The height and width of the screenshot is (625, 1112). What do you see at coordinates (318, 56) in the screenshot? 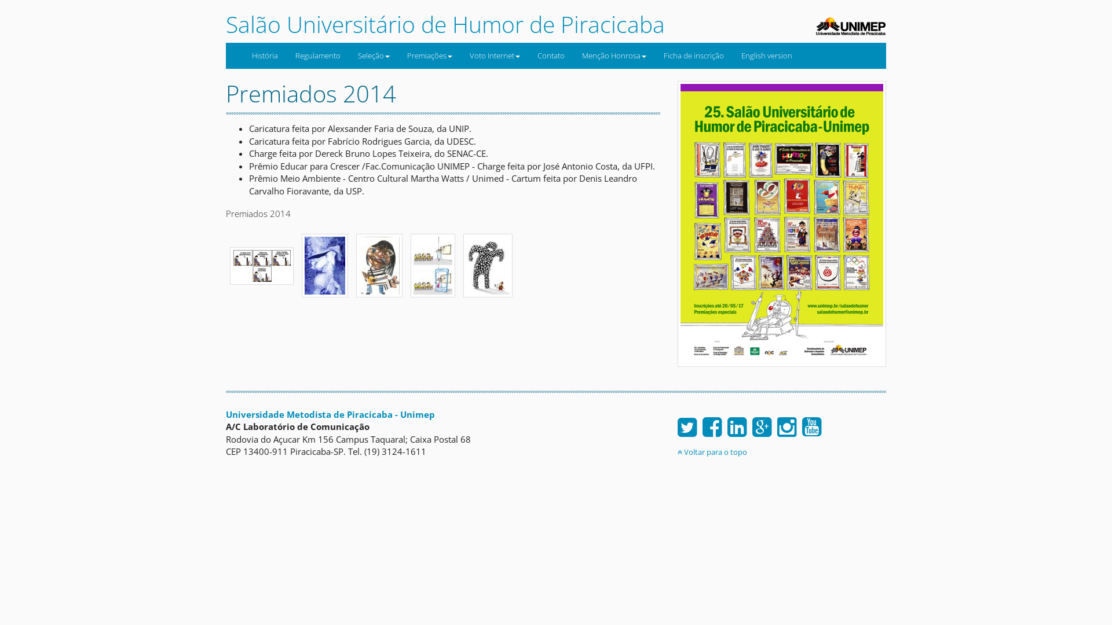
I see `Regulamento` at bounding box center [318, 56].